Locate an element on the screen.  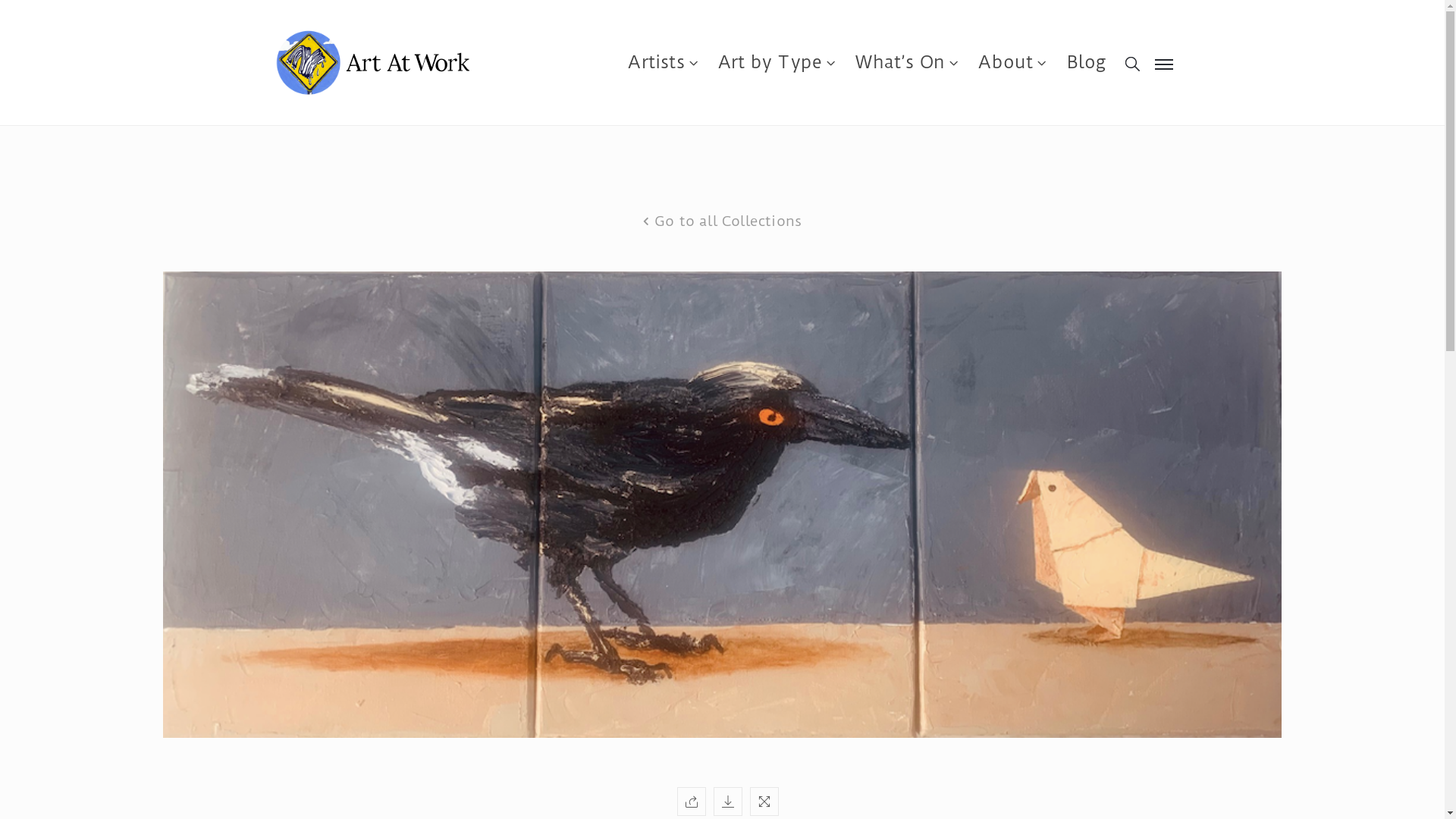
Search is located at coordinates (1039, 409).